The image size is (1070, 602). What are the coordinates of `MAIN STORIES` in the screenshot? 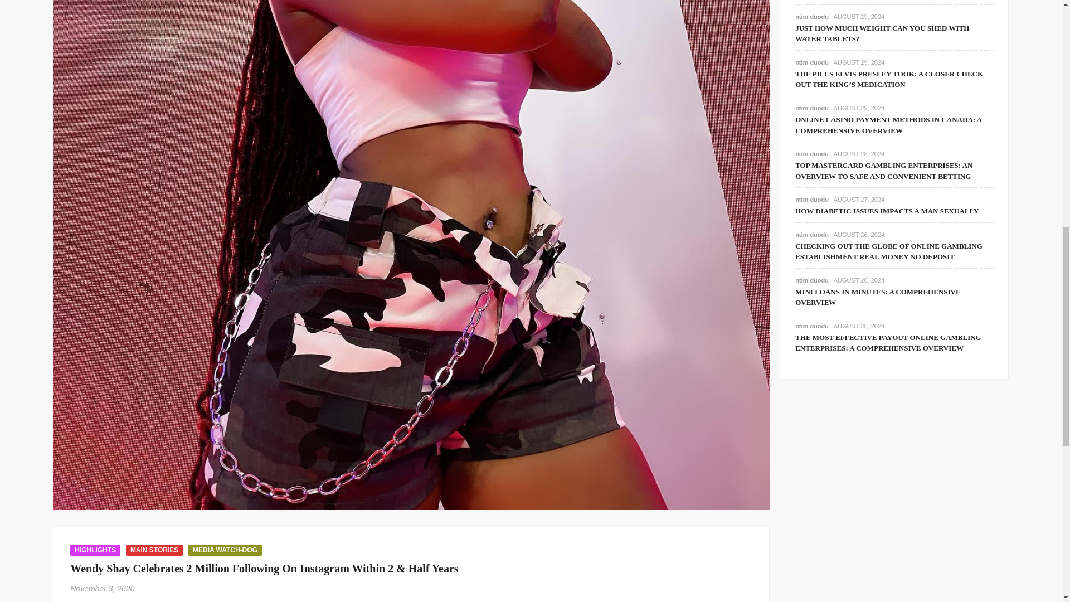 It's located at (154, 550).